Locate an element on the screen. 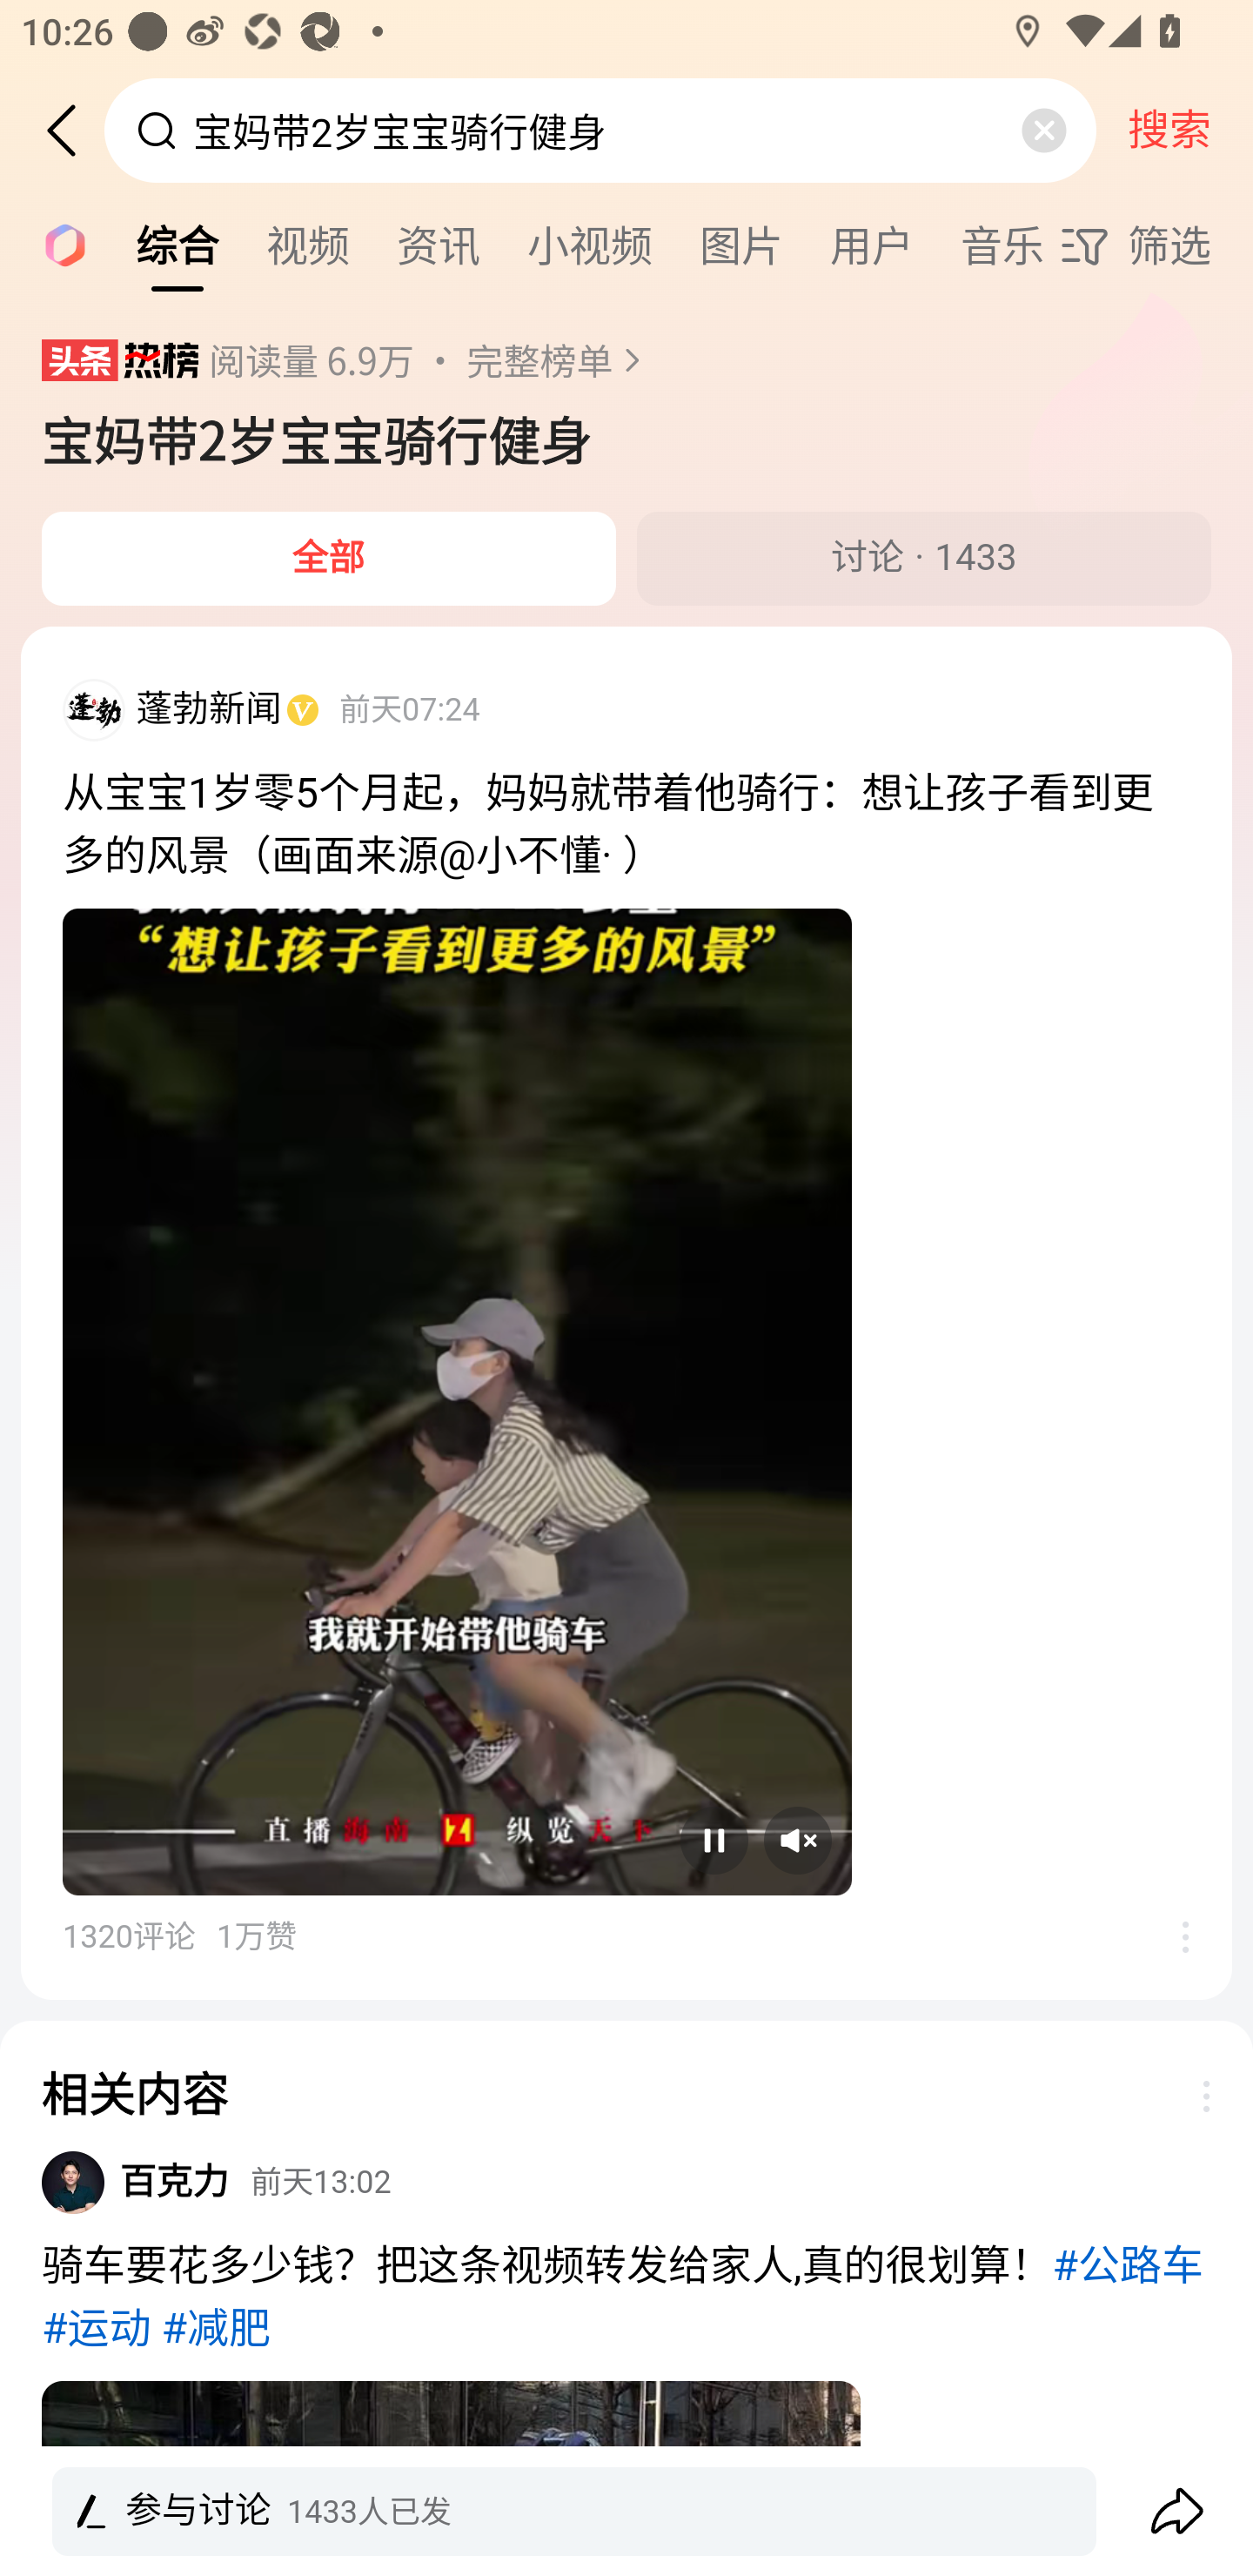  百克力 前天13:02 百克力 前天13:02 is located at coordinates (626, 2191).